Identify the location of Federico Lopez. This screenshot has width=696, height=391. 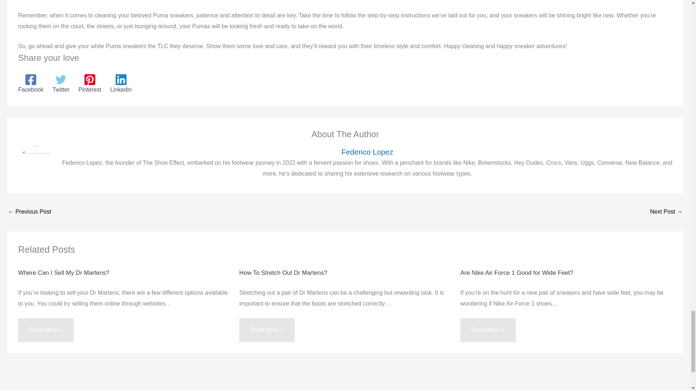
(367, 152).